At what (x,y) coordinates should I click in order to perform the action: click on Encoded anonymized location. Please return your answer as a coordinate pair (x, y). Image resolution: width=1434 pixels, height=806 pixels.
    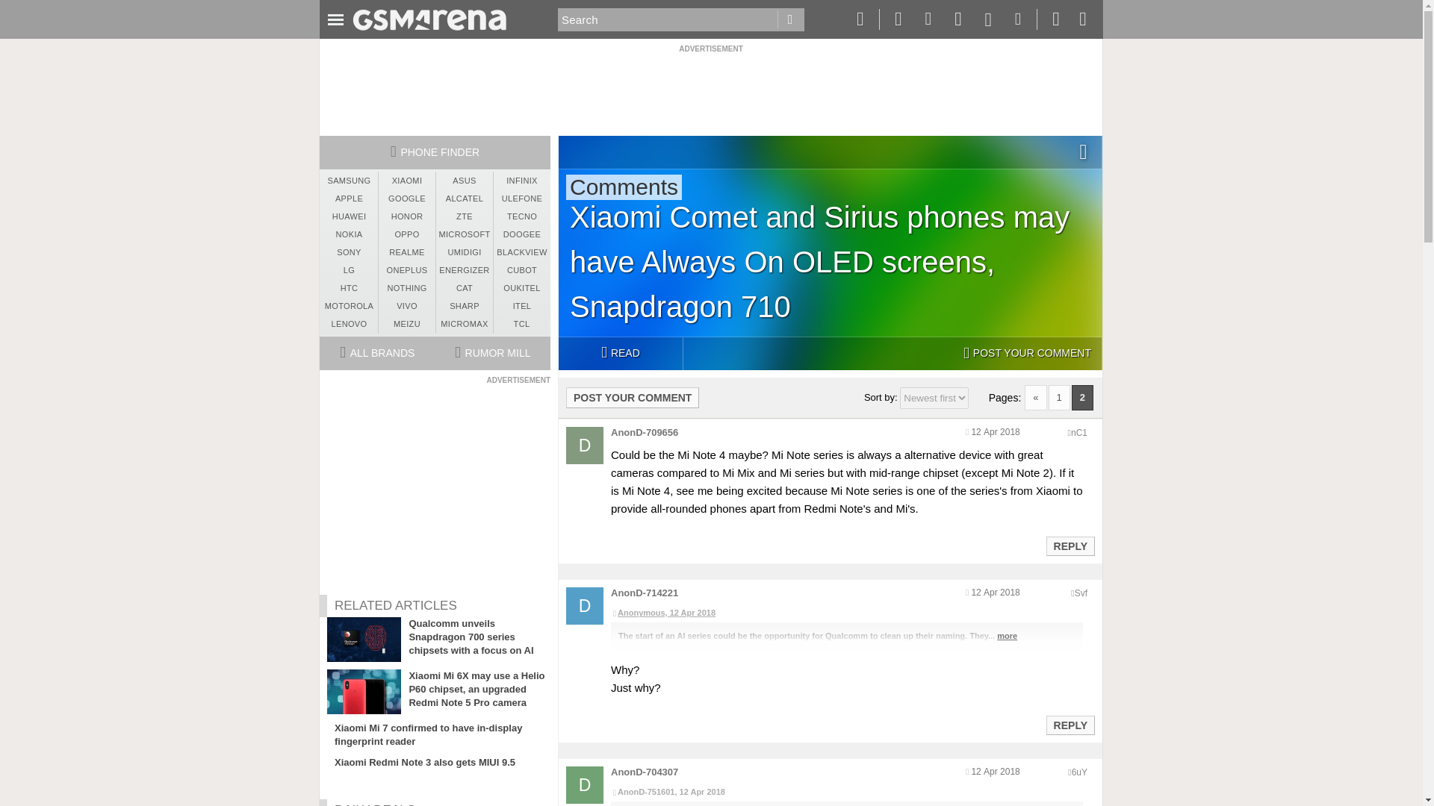
    Looking at the image, I should click on (1080, 593).